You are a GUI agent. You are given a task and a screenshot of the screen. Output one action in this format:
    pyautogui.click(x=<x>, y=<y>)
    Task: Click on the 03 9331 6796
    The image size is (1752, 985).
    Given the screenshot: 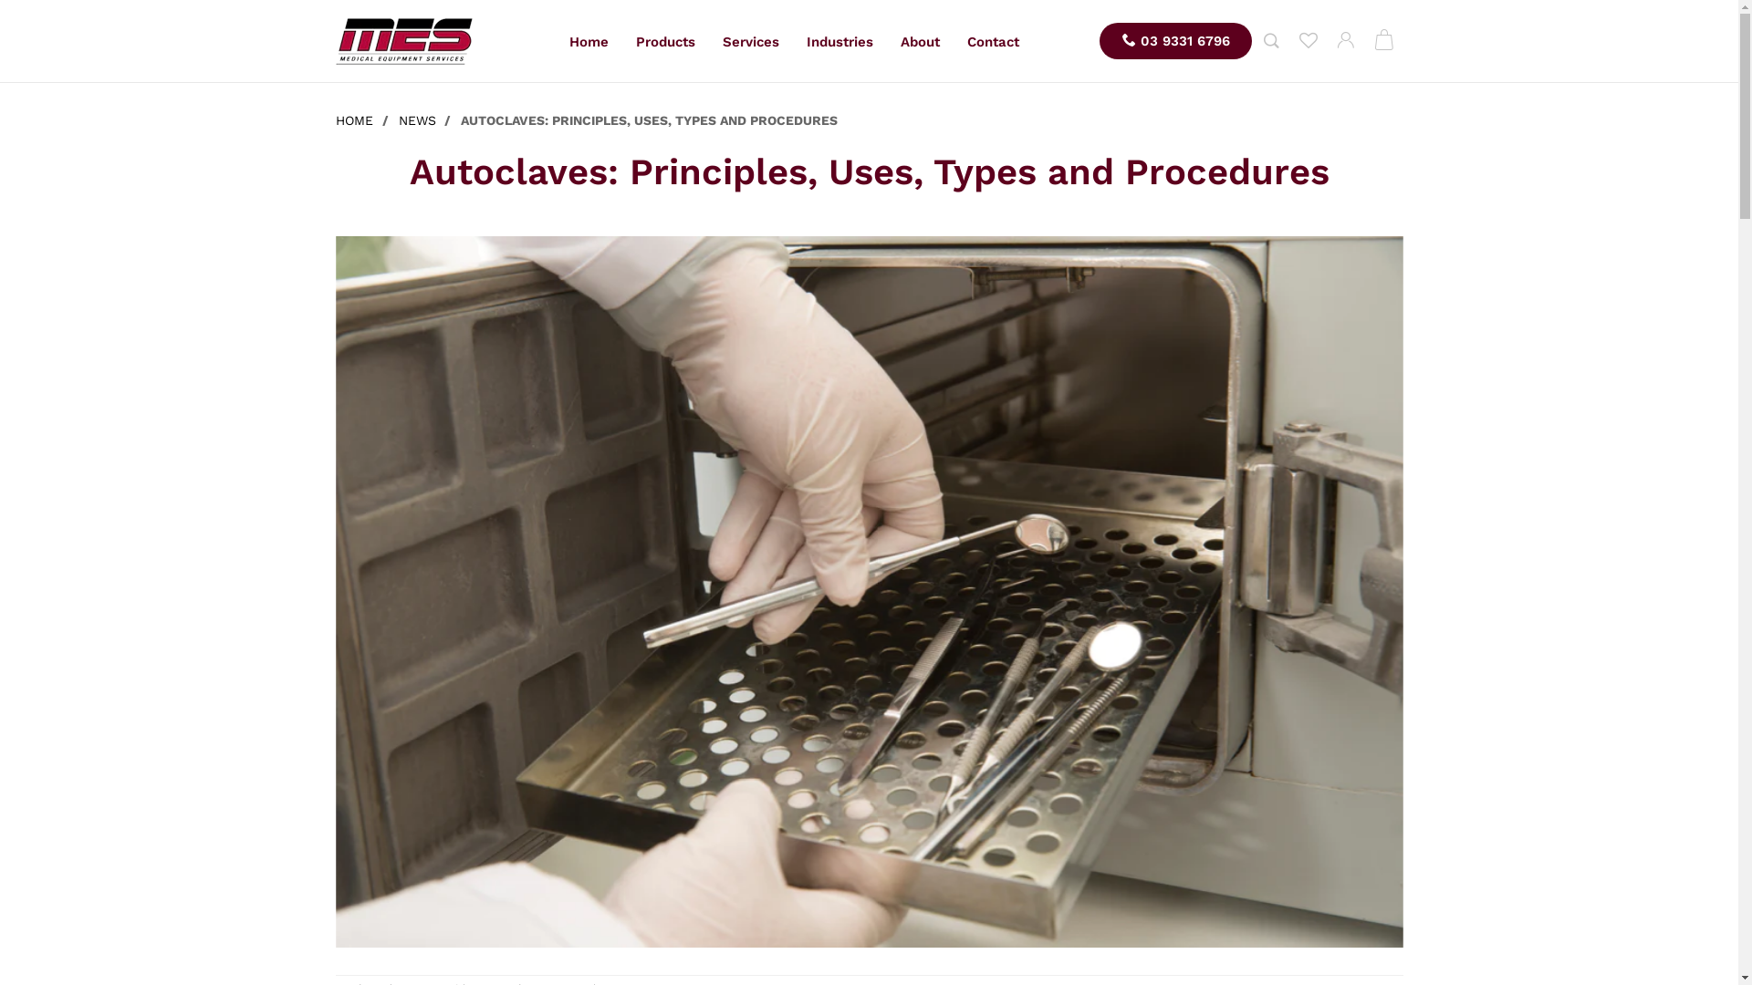 What is the action you would take?
    pyautogui.click(x=1175, y=41)
    